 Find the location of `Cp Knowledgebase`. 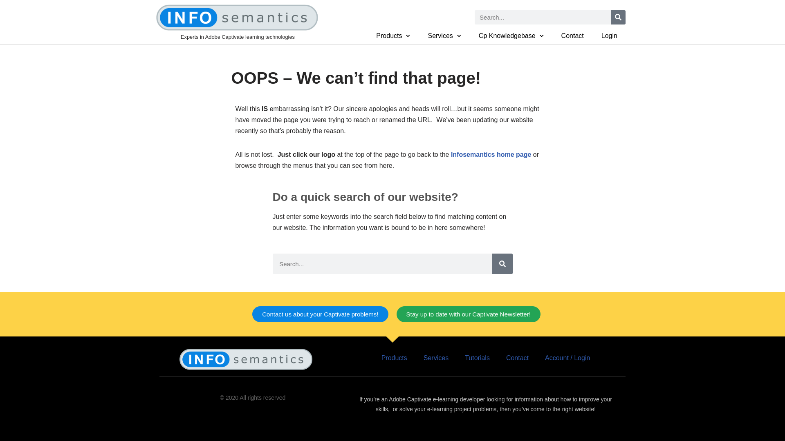

Cp Knowledgebase is located at coordinates (511, 36).